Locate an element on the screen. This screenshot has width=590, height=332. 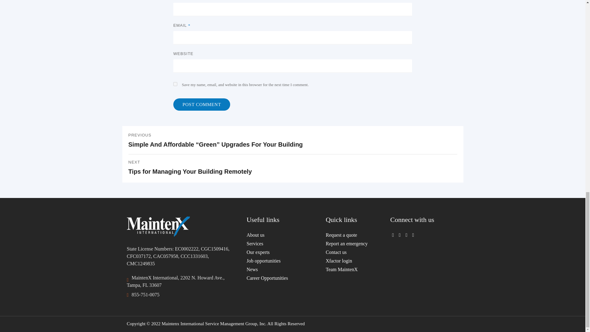
Team MaintenX is located at coordinates (349, 269).